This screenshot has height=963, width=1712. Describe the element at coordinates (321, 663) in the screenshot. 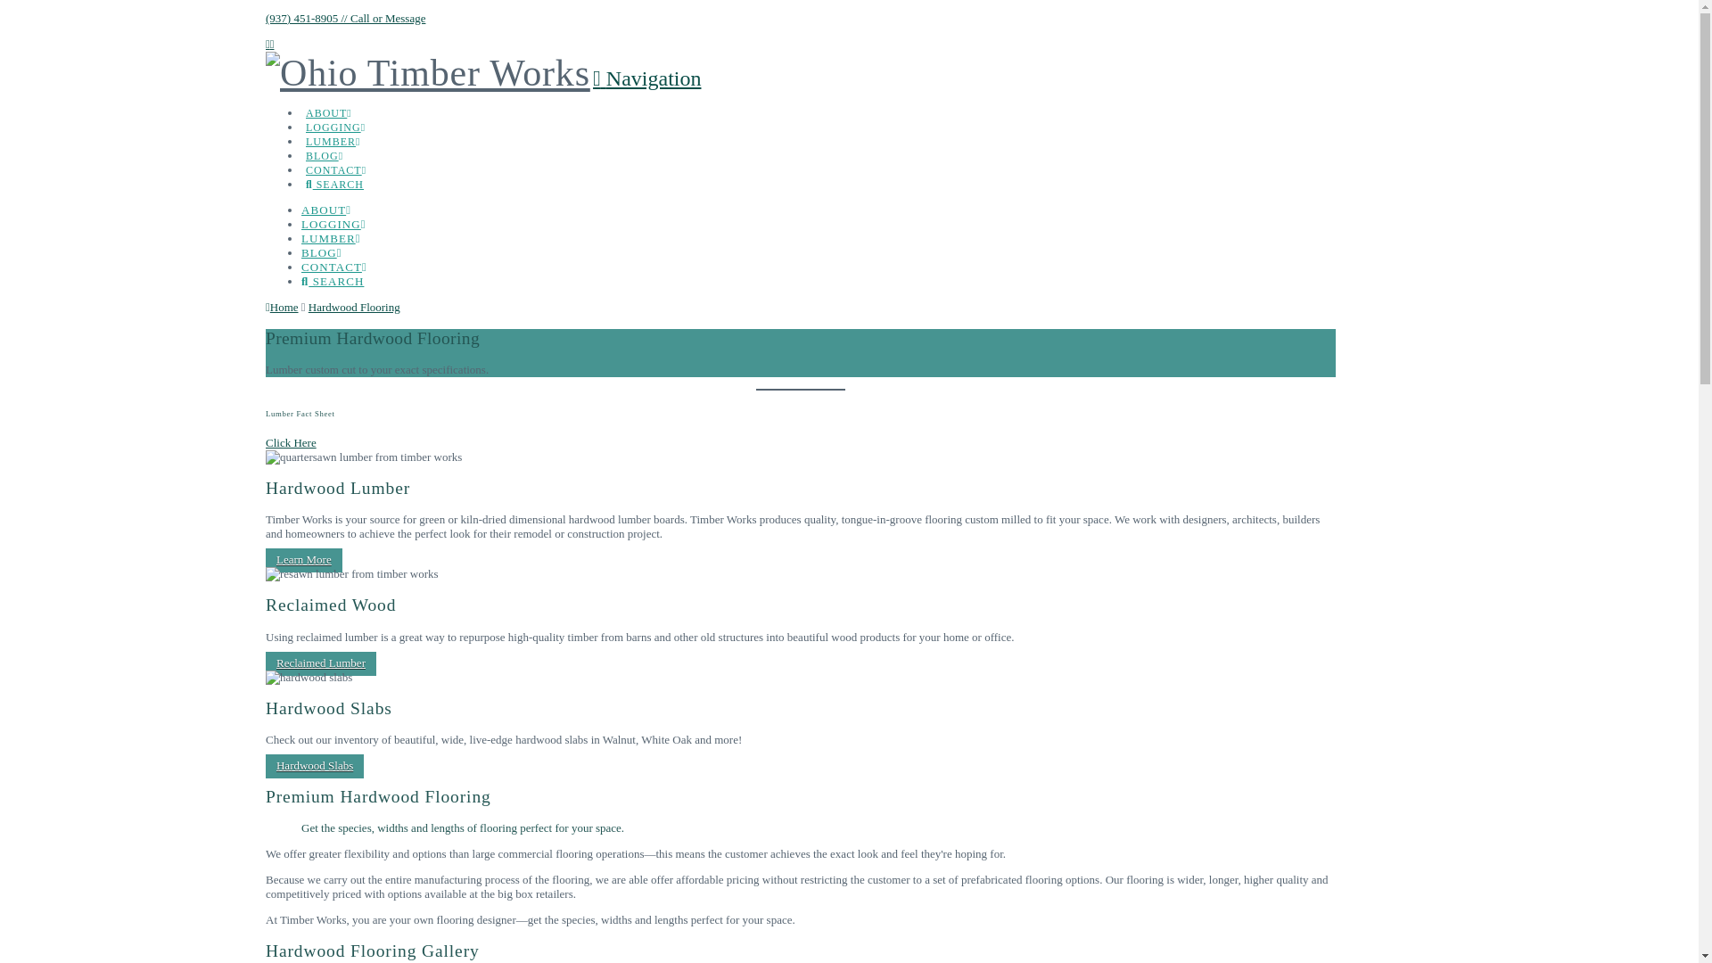

I see `Learn more about our dimensional lumber` at that location.